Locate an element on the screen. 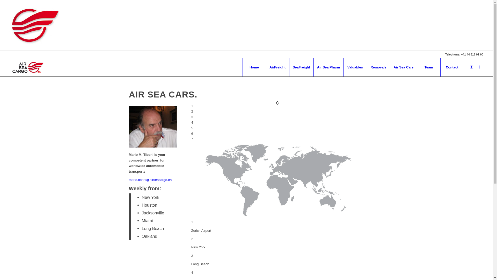 Image resolution: width=497 pixels, height=280 pixels. mario.tiboni@airseacargo.ch is located at coordinates (150, 180).